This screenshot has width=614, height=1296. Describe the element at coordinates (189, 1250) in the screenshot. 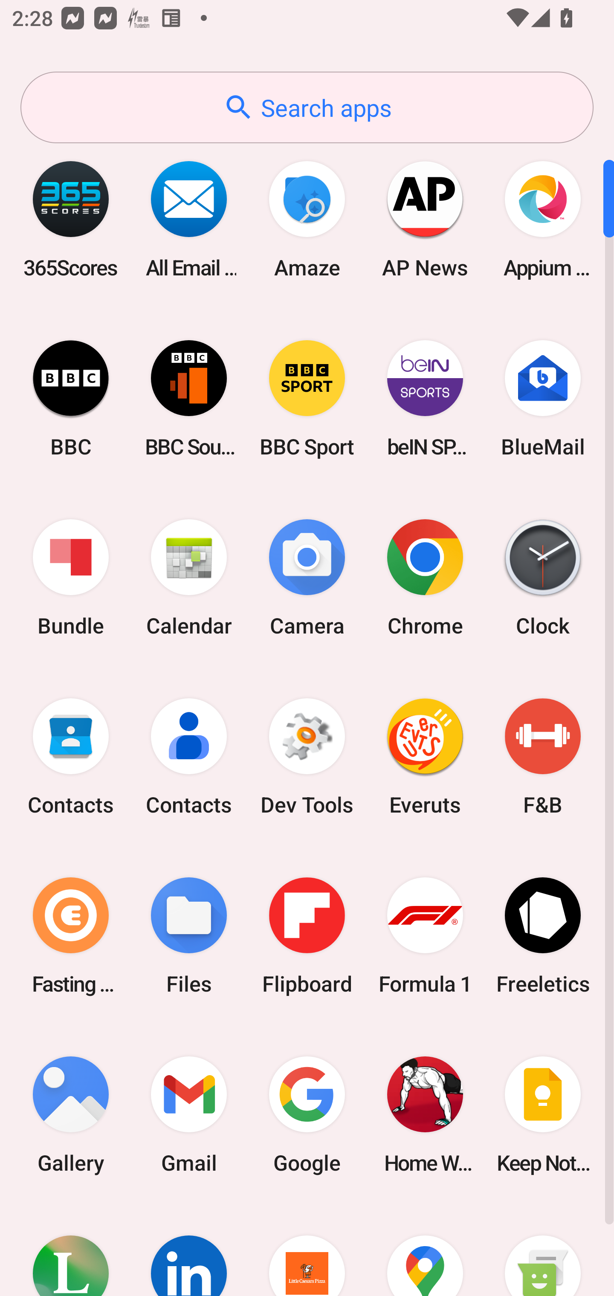

I see `LinkedIn` at that location.